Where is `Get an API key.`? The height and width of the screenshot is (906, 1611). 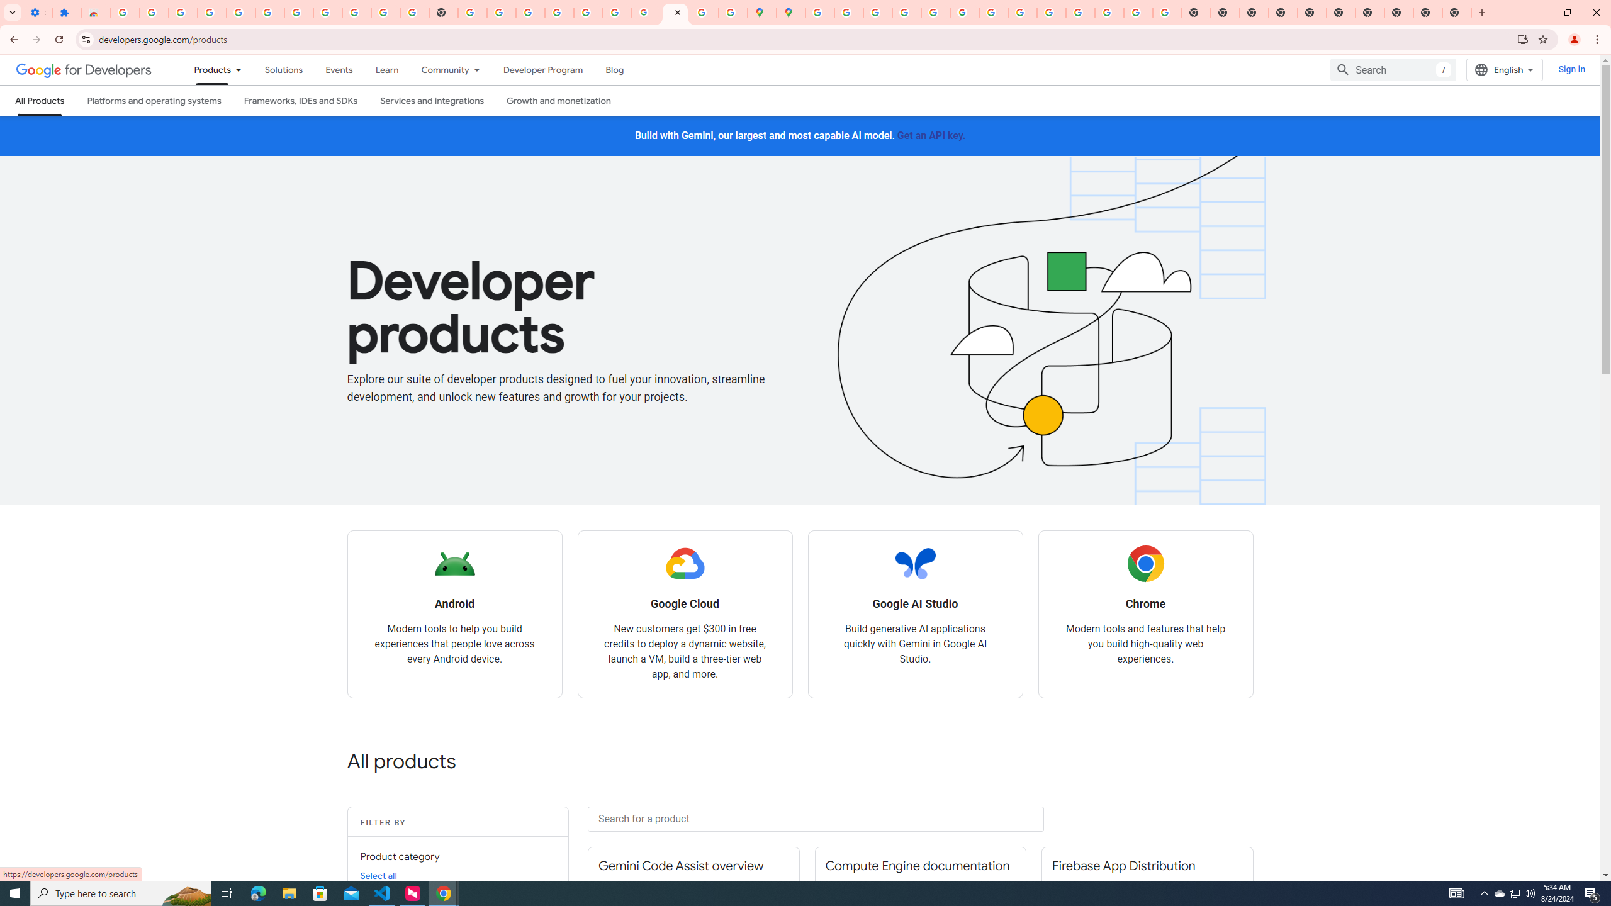 Get an API key. is located at coordinates (931, 135).